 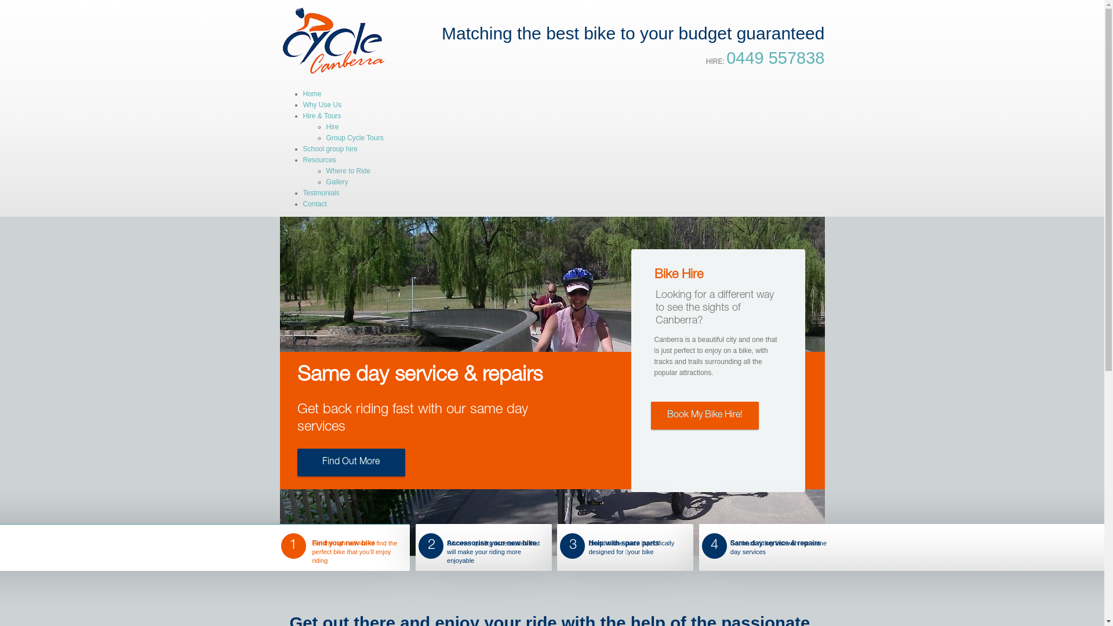 I want to click on Hire & Tours, so click(x=322, y=116).